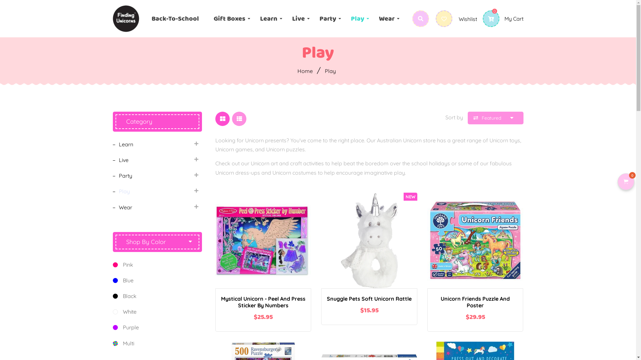 Image resolution: width=641 pixels, height=360 pixels. I want to click on Featured, so click(495, 118).